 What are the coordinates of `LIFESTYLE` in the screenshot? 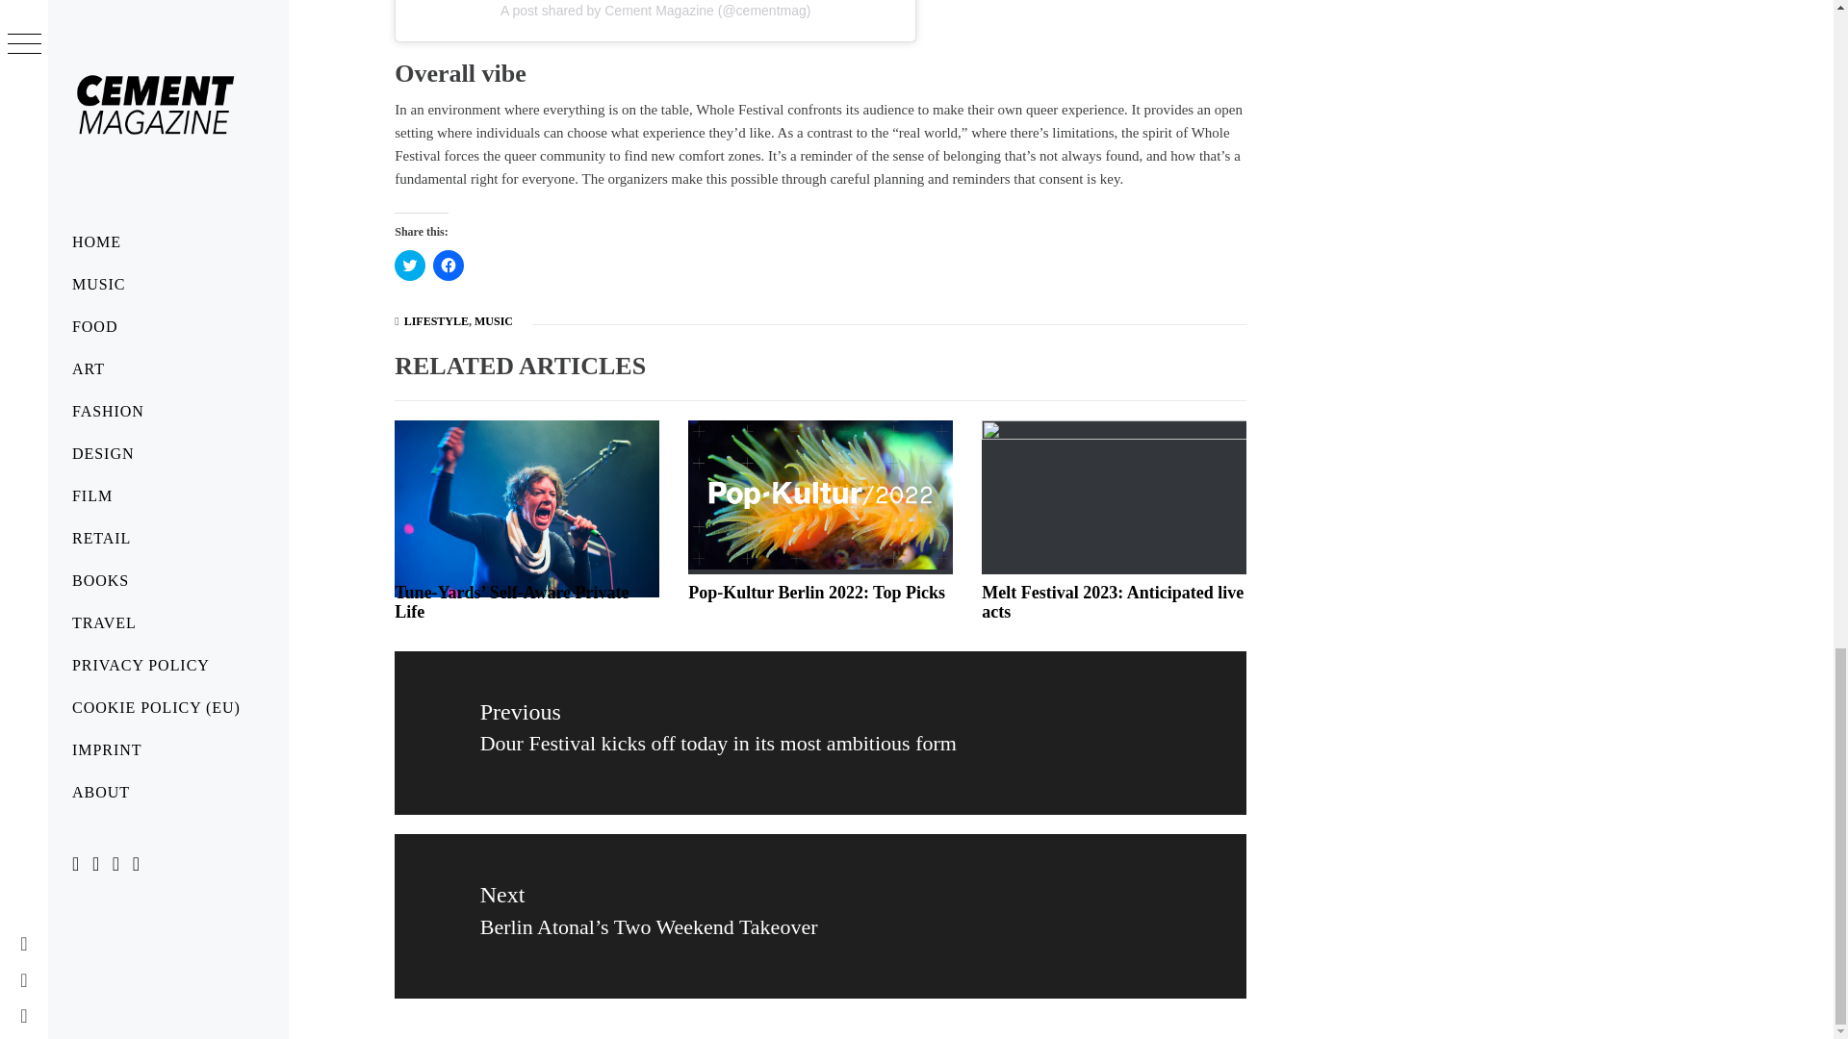 It's located at (437, 321).